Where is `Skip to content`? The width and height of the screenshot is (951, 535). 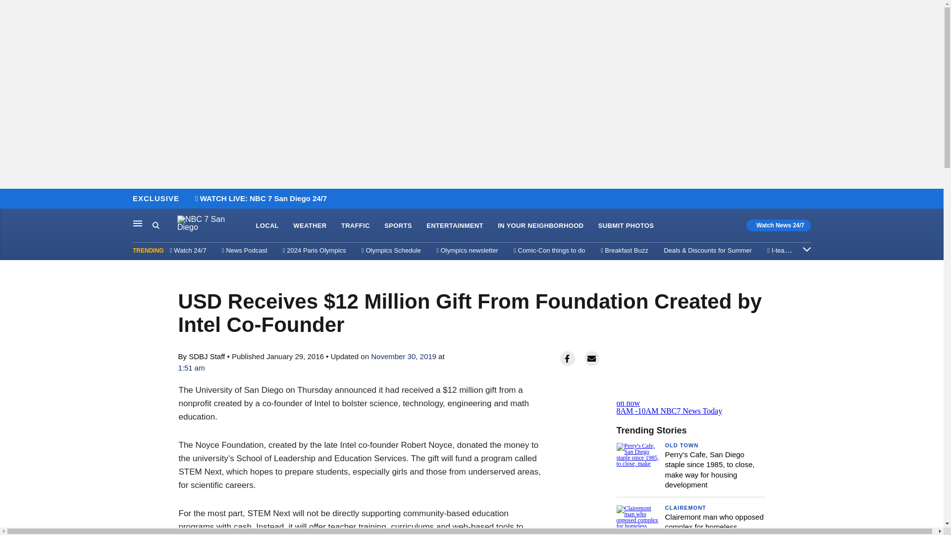
Skip to content is located at coordinates (10, 199).